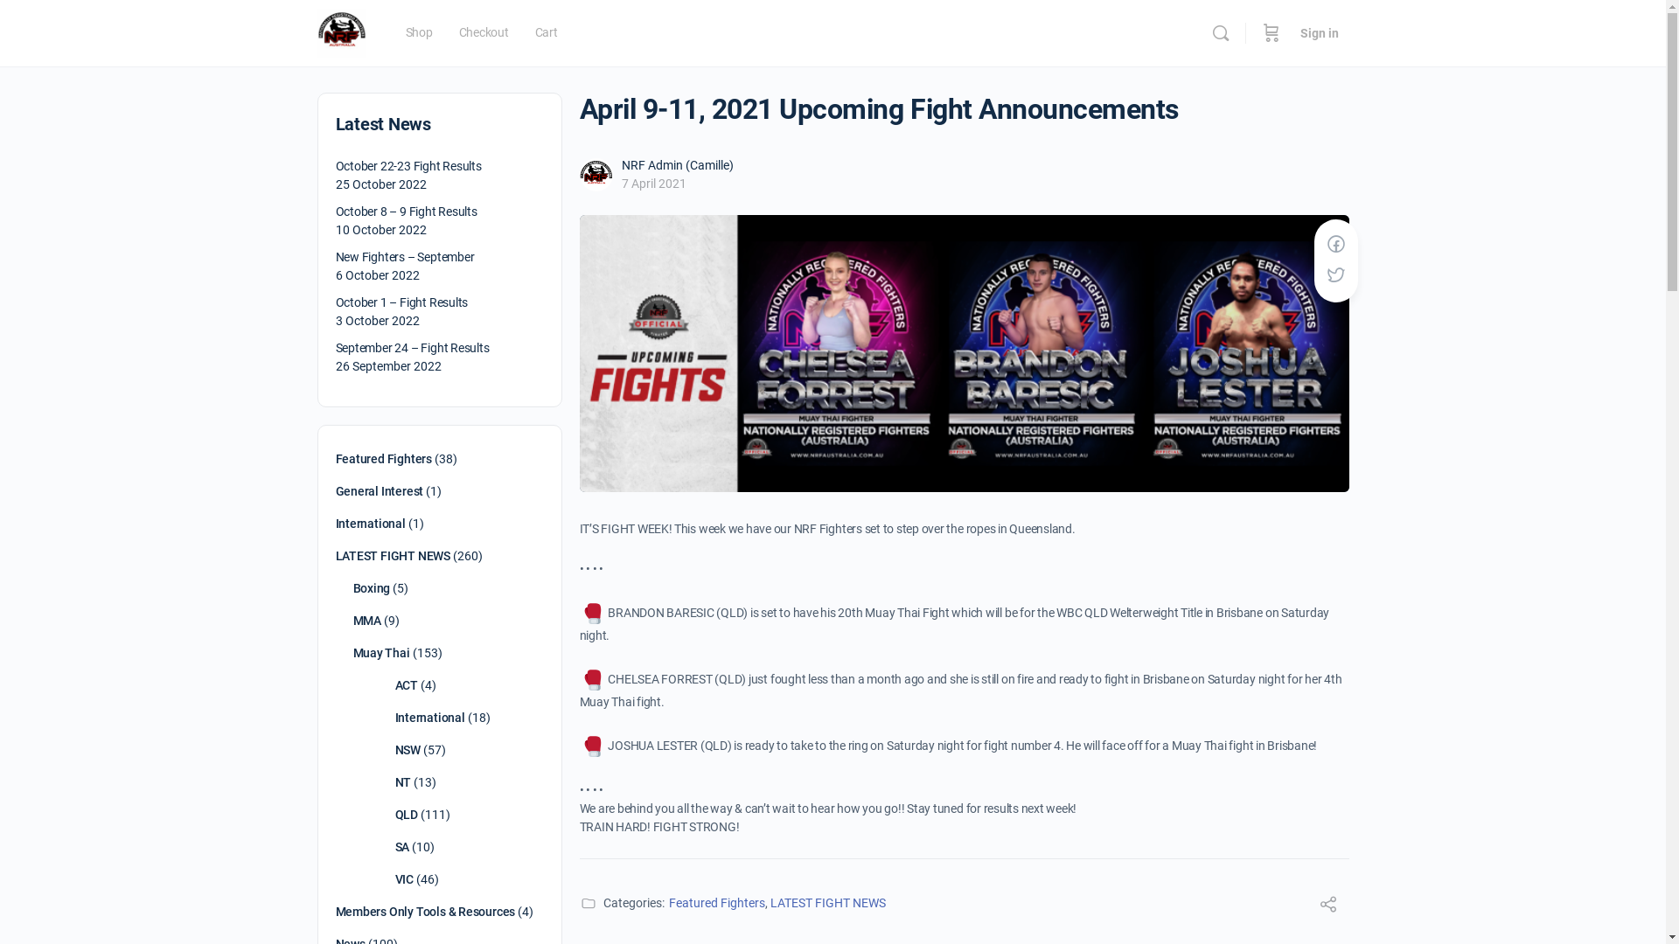  I want to click on Members Only Tools & Resources, so click(426, 912).